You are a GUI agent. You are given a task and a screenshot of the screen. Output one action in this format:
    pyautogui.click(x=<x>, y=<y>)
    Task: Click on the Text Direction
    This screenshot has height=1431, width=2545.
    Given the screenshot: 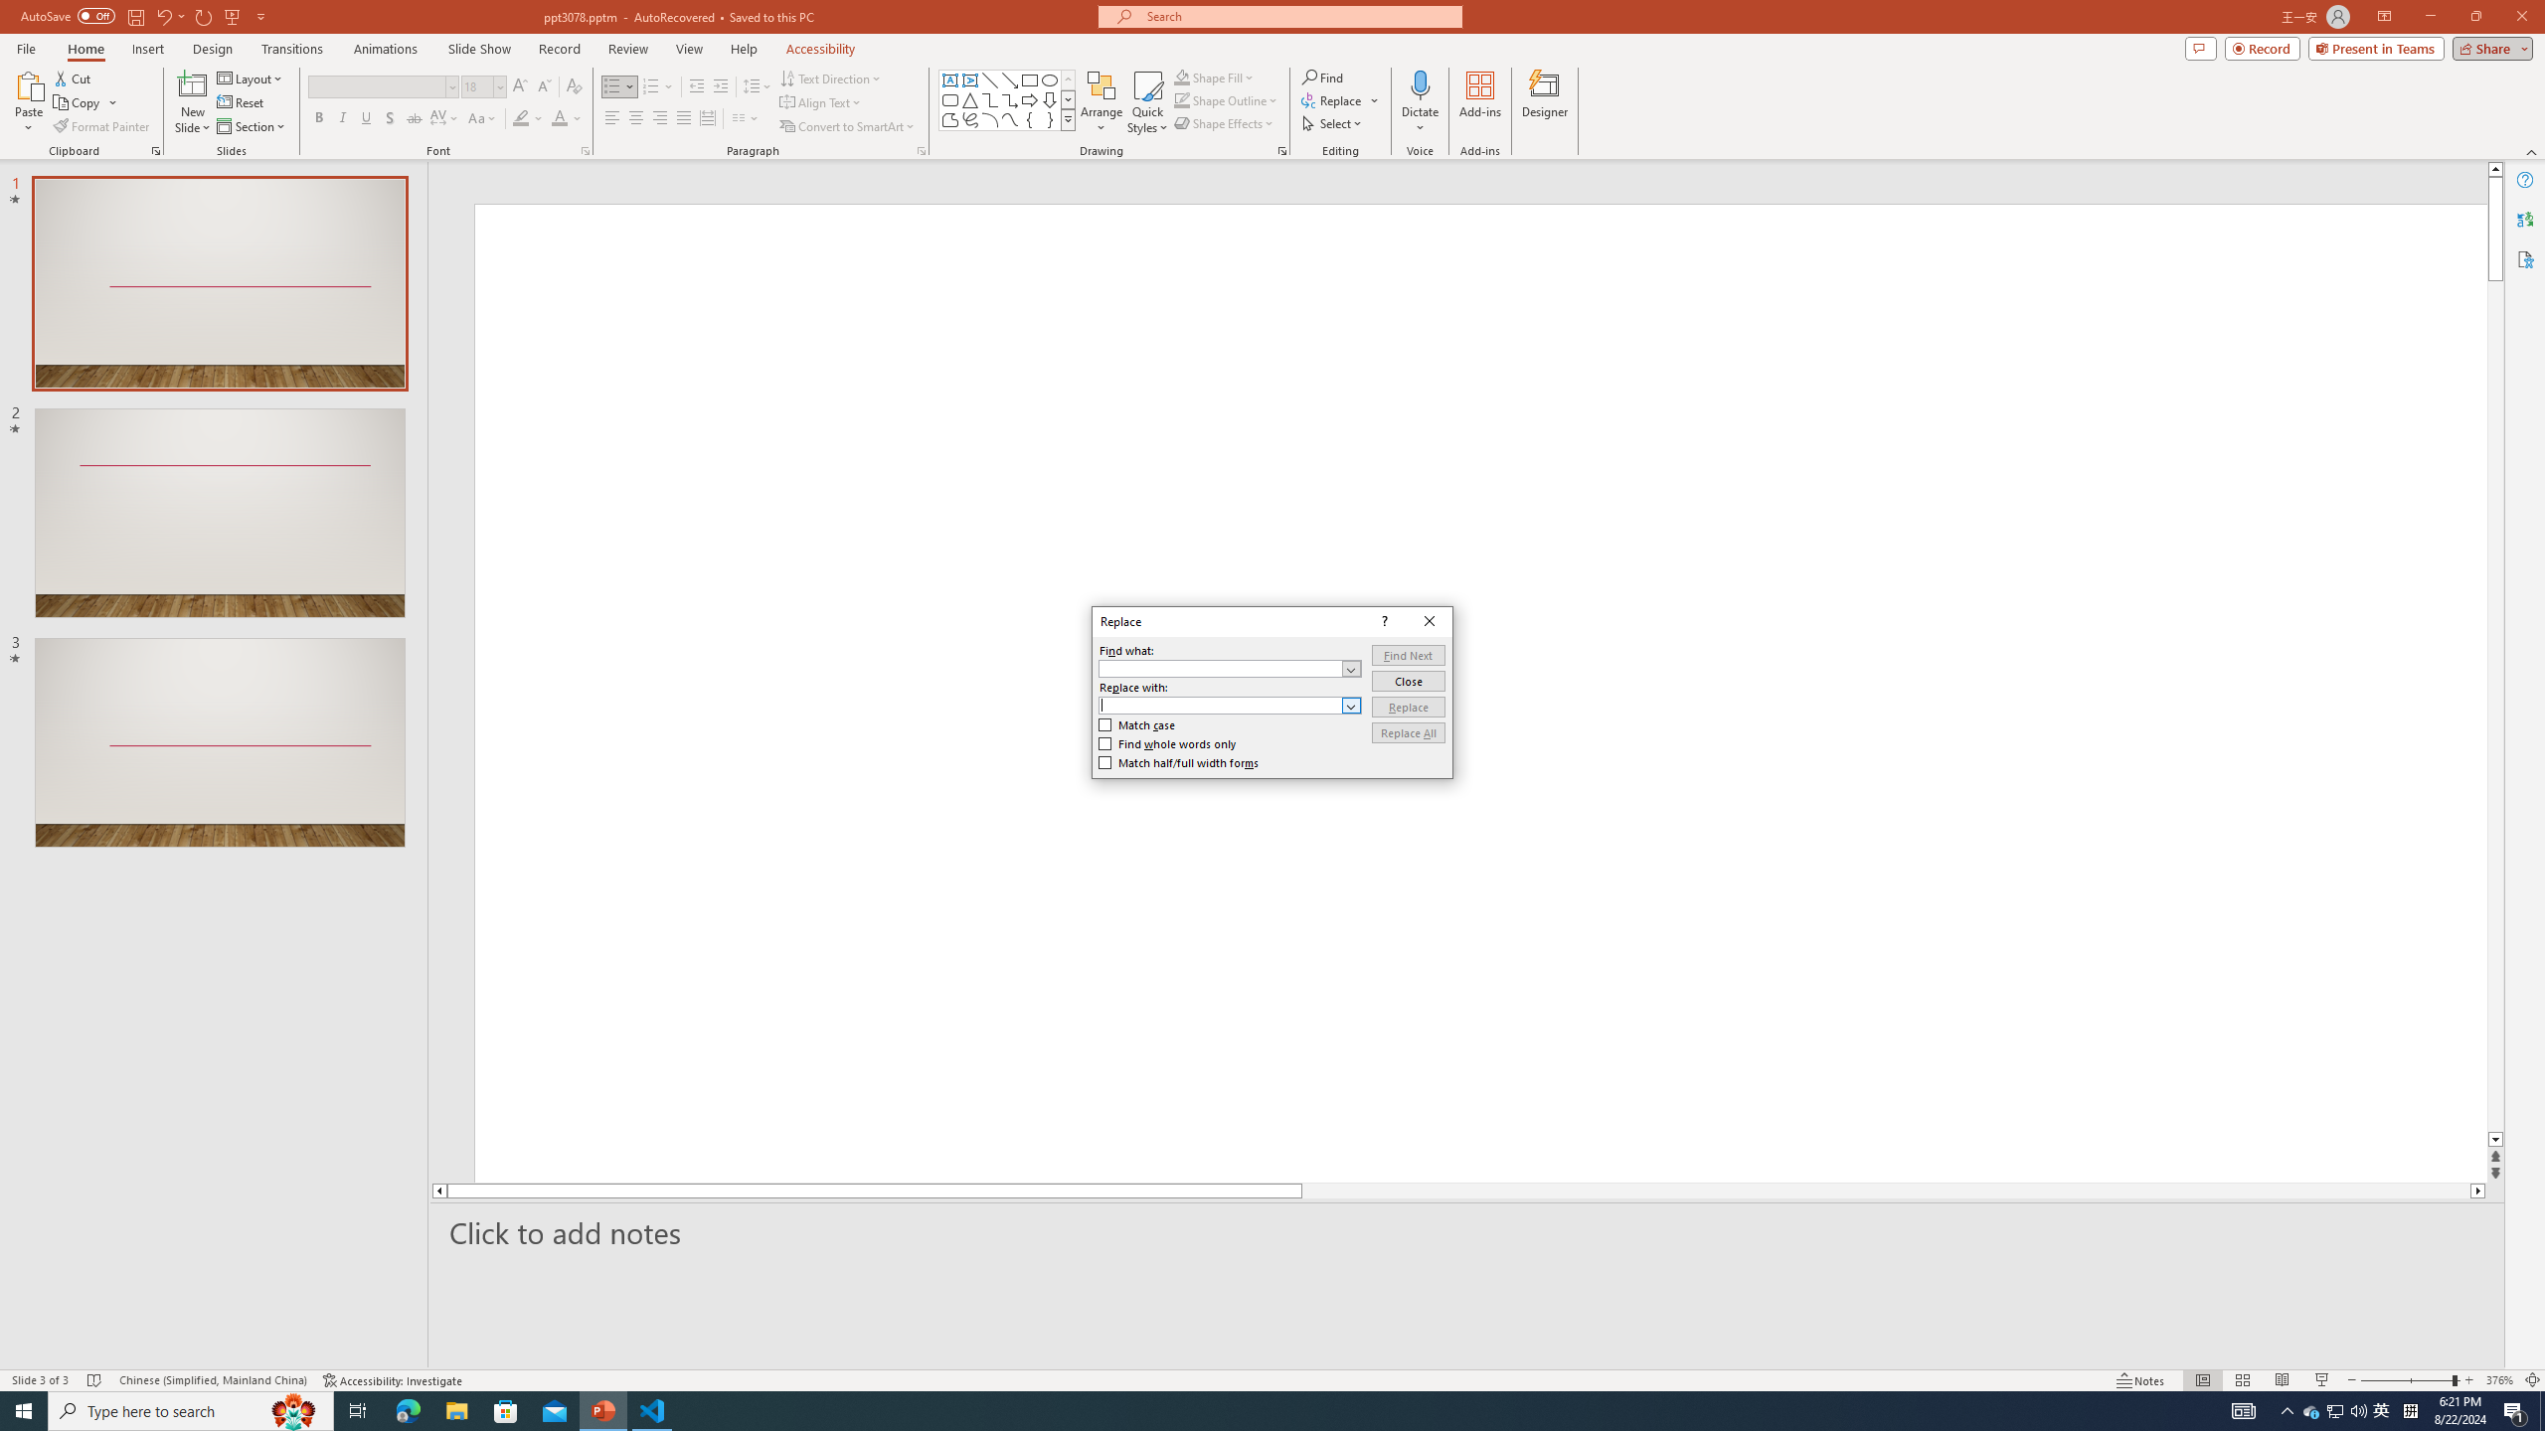 What is the action you would take?
    pyautogui.click(x=831, y=78)
    